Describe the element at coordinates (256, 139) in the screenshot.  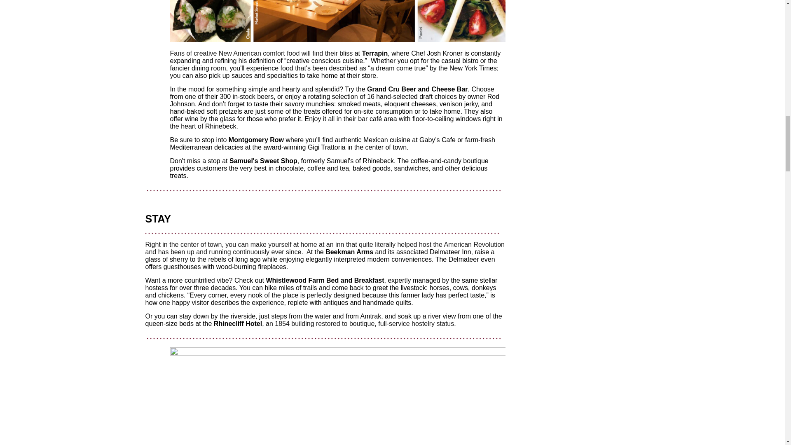
I see `Montgomery Row` at that location.